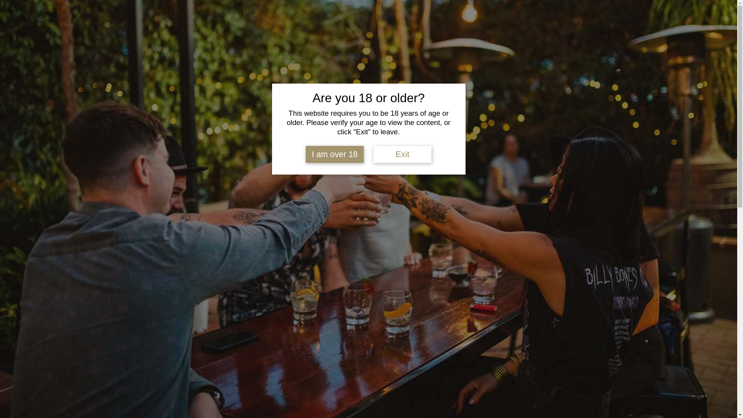 The image size is (743, 418). What do you see at coordinates (699, 22) in the screenshot?
I see `Login` at bounding box center [699, 22].